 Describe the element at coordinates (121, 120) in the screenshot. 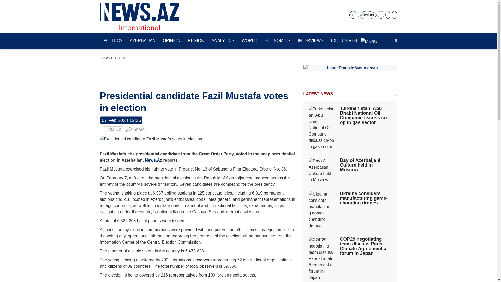

I see `07 Feb 2024 12:35` at that location.